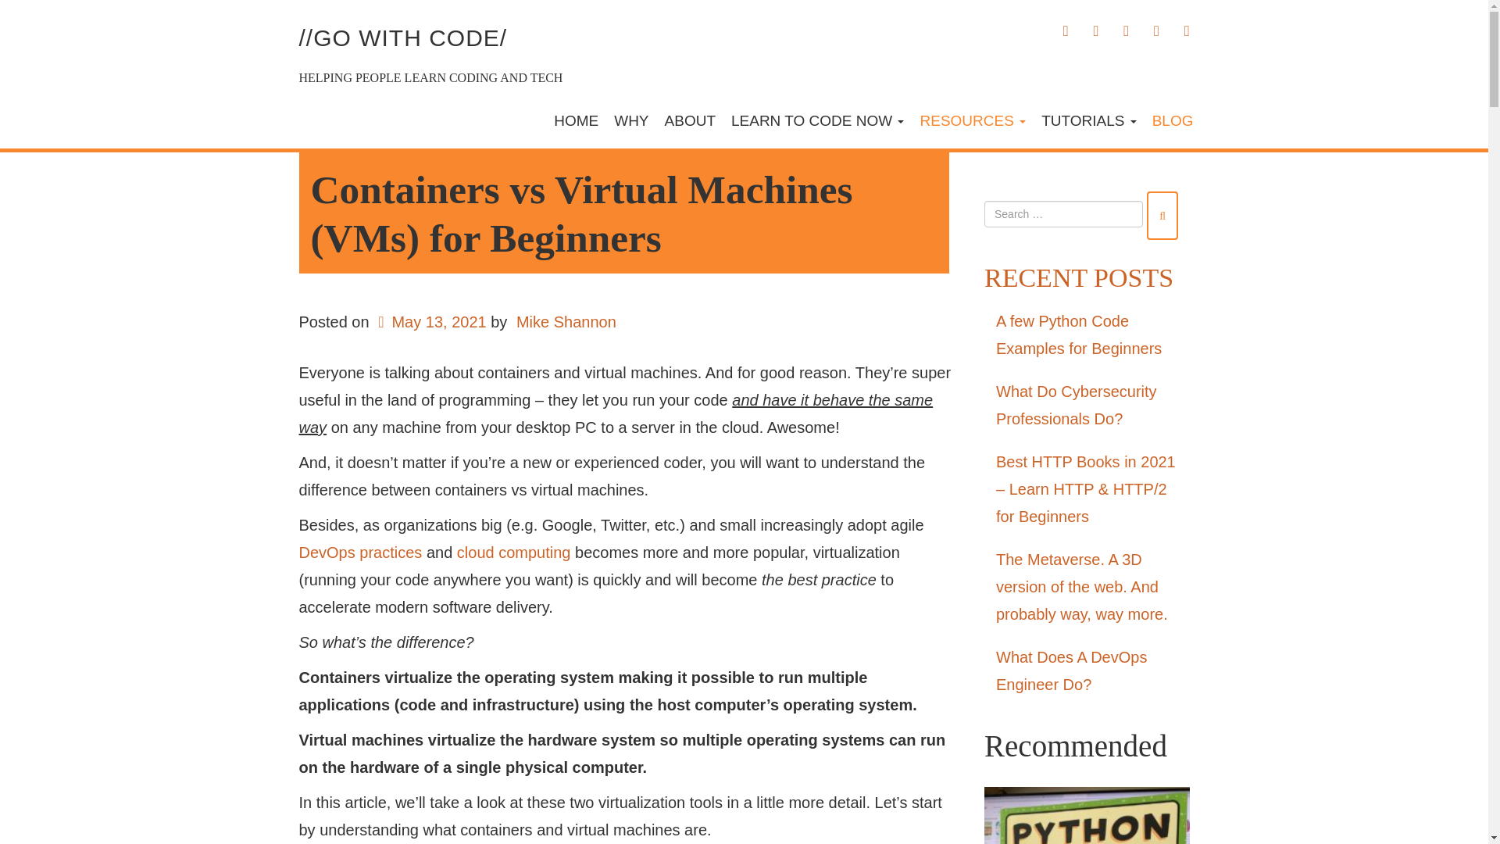 This screenshot has height=844, width=1500. What do you see at coordinates (359, 552) in the screenshot?
I see `DevOps practices` at bounding box center [359, 552].